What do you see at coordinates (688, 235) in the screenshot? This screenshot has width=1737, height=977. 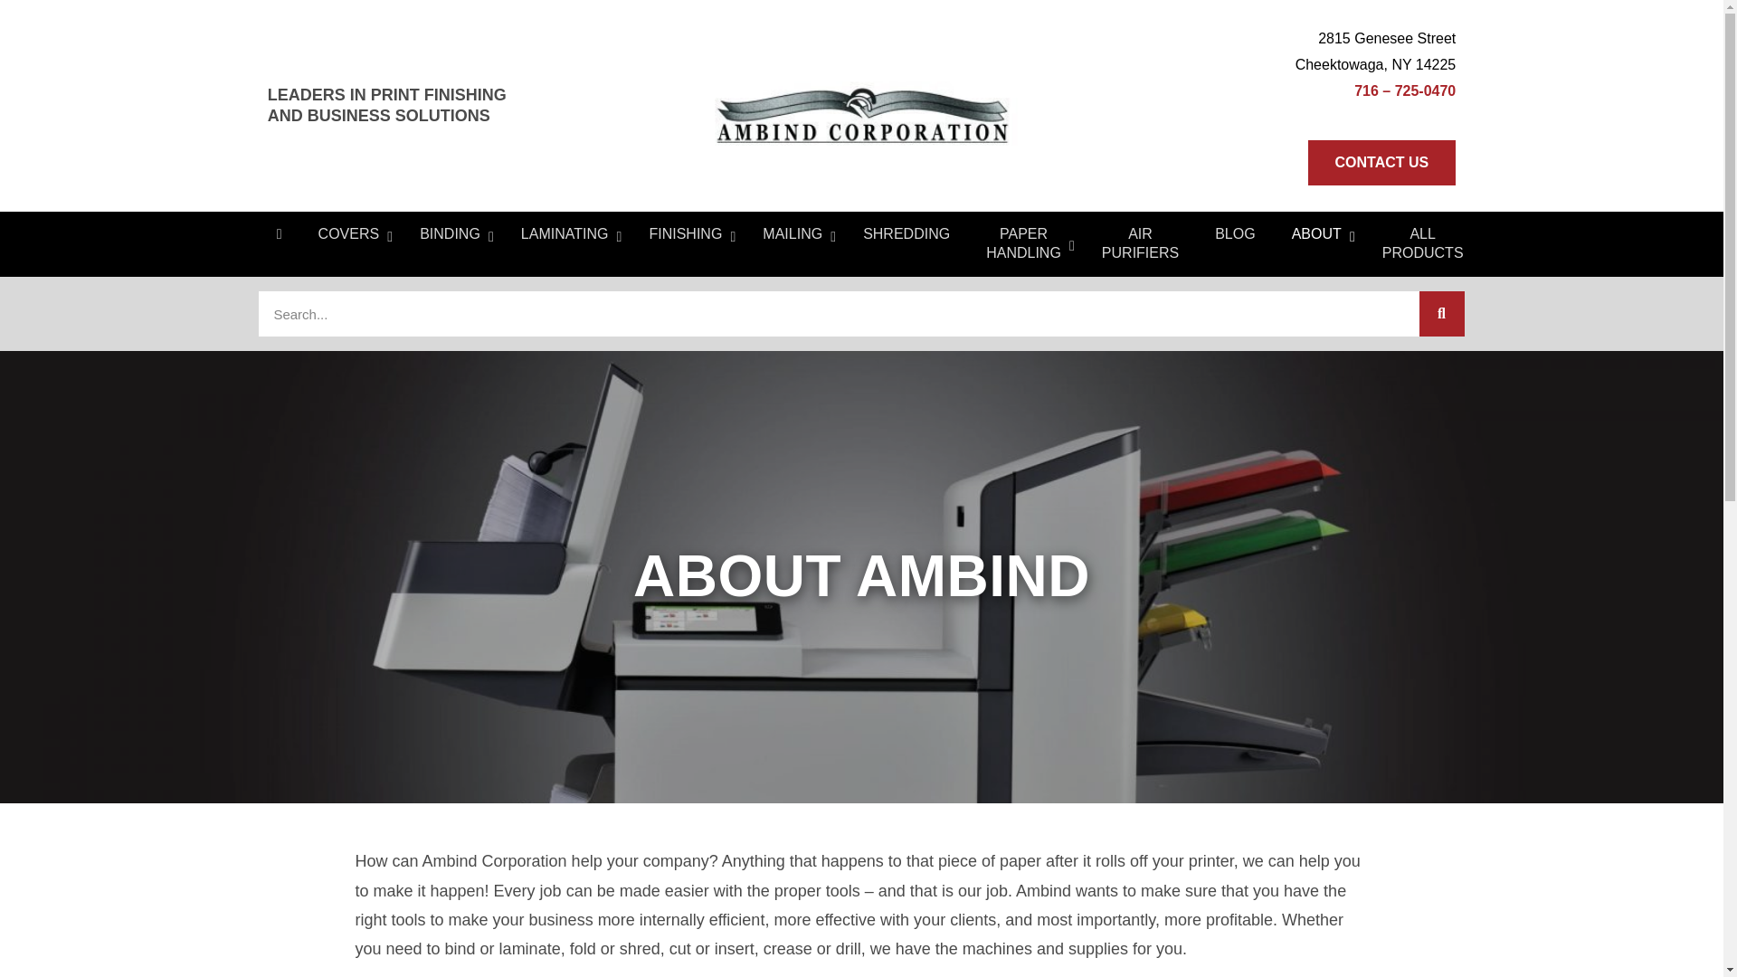 I see `FINISHING` at bounding box center [688, 235].